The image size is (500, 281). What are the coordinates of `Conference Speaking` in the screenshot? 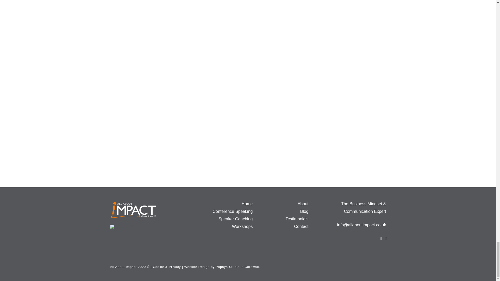 It's located at (233, 211).